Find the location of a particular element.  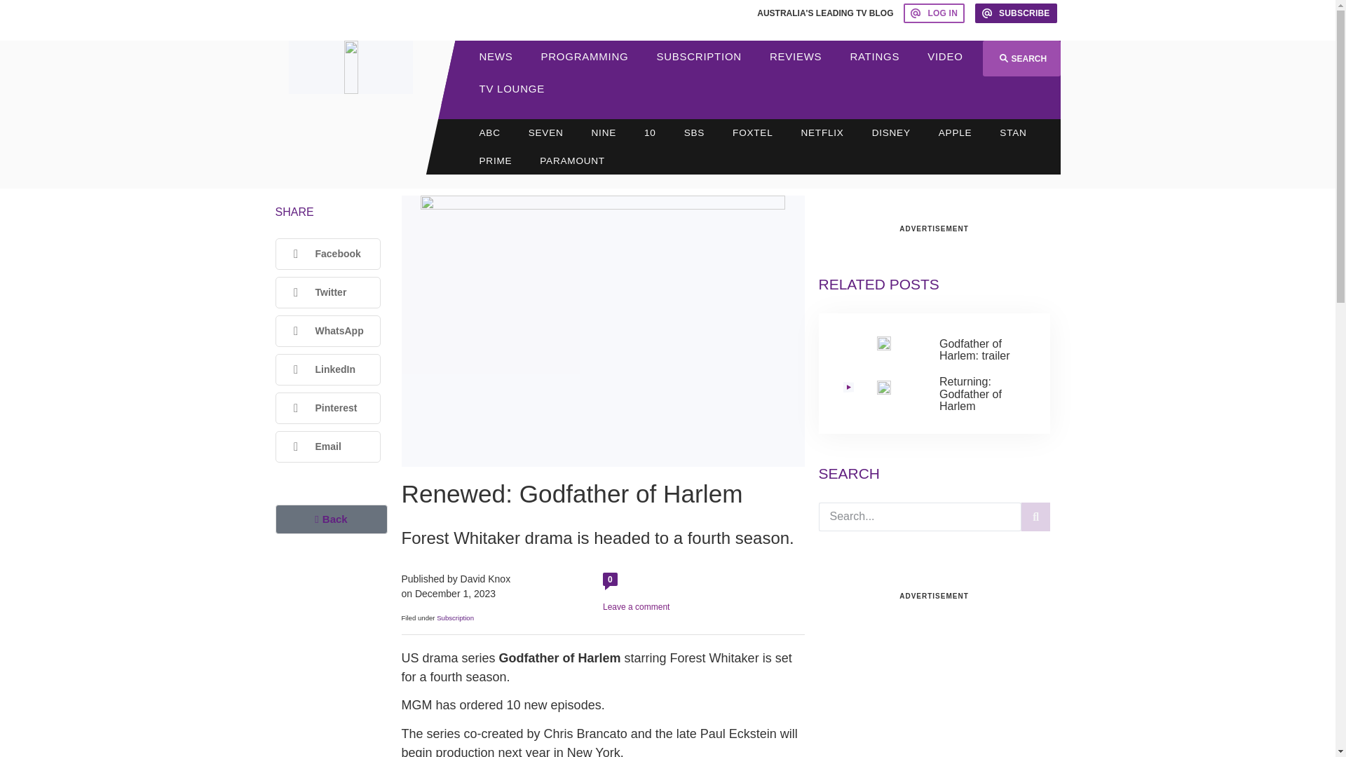

SEARCH is located at coordinates (1021, 59).